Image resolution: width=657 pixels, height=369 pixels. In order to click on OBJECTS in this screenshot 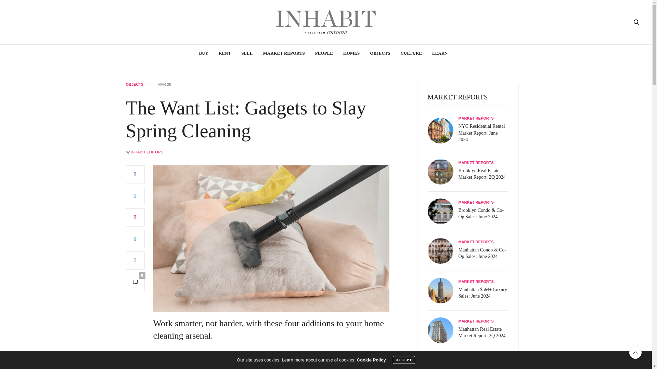, I will do `click(380, 53)`.